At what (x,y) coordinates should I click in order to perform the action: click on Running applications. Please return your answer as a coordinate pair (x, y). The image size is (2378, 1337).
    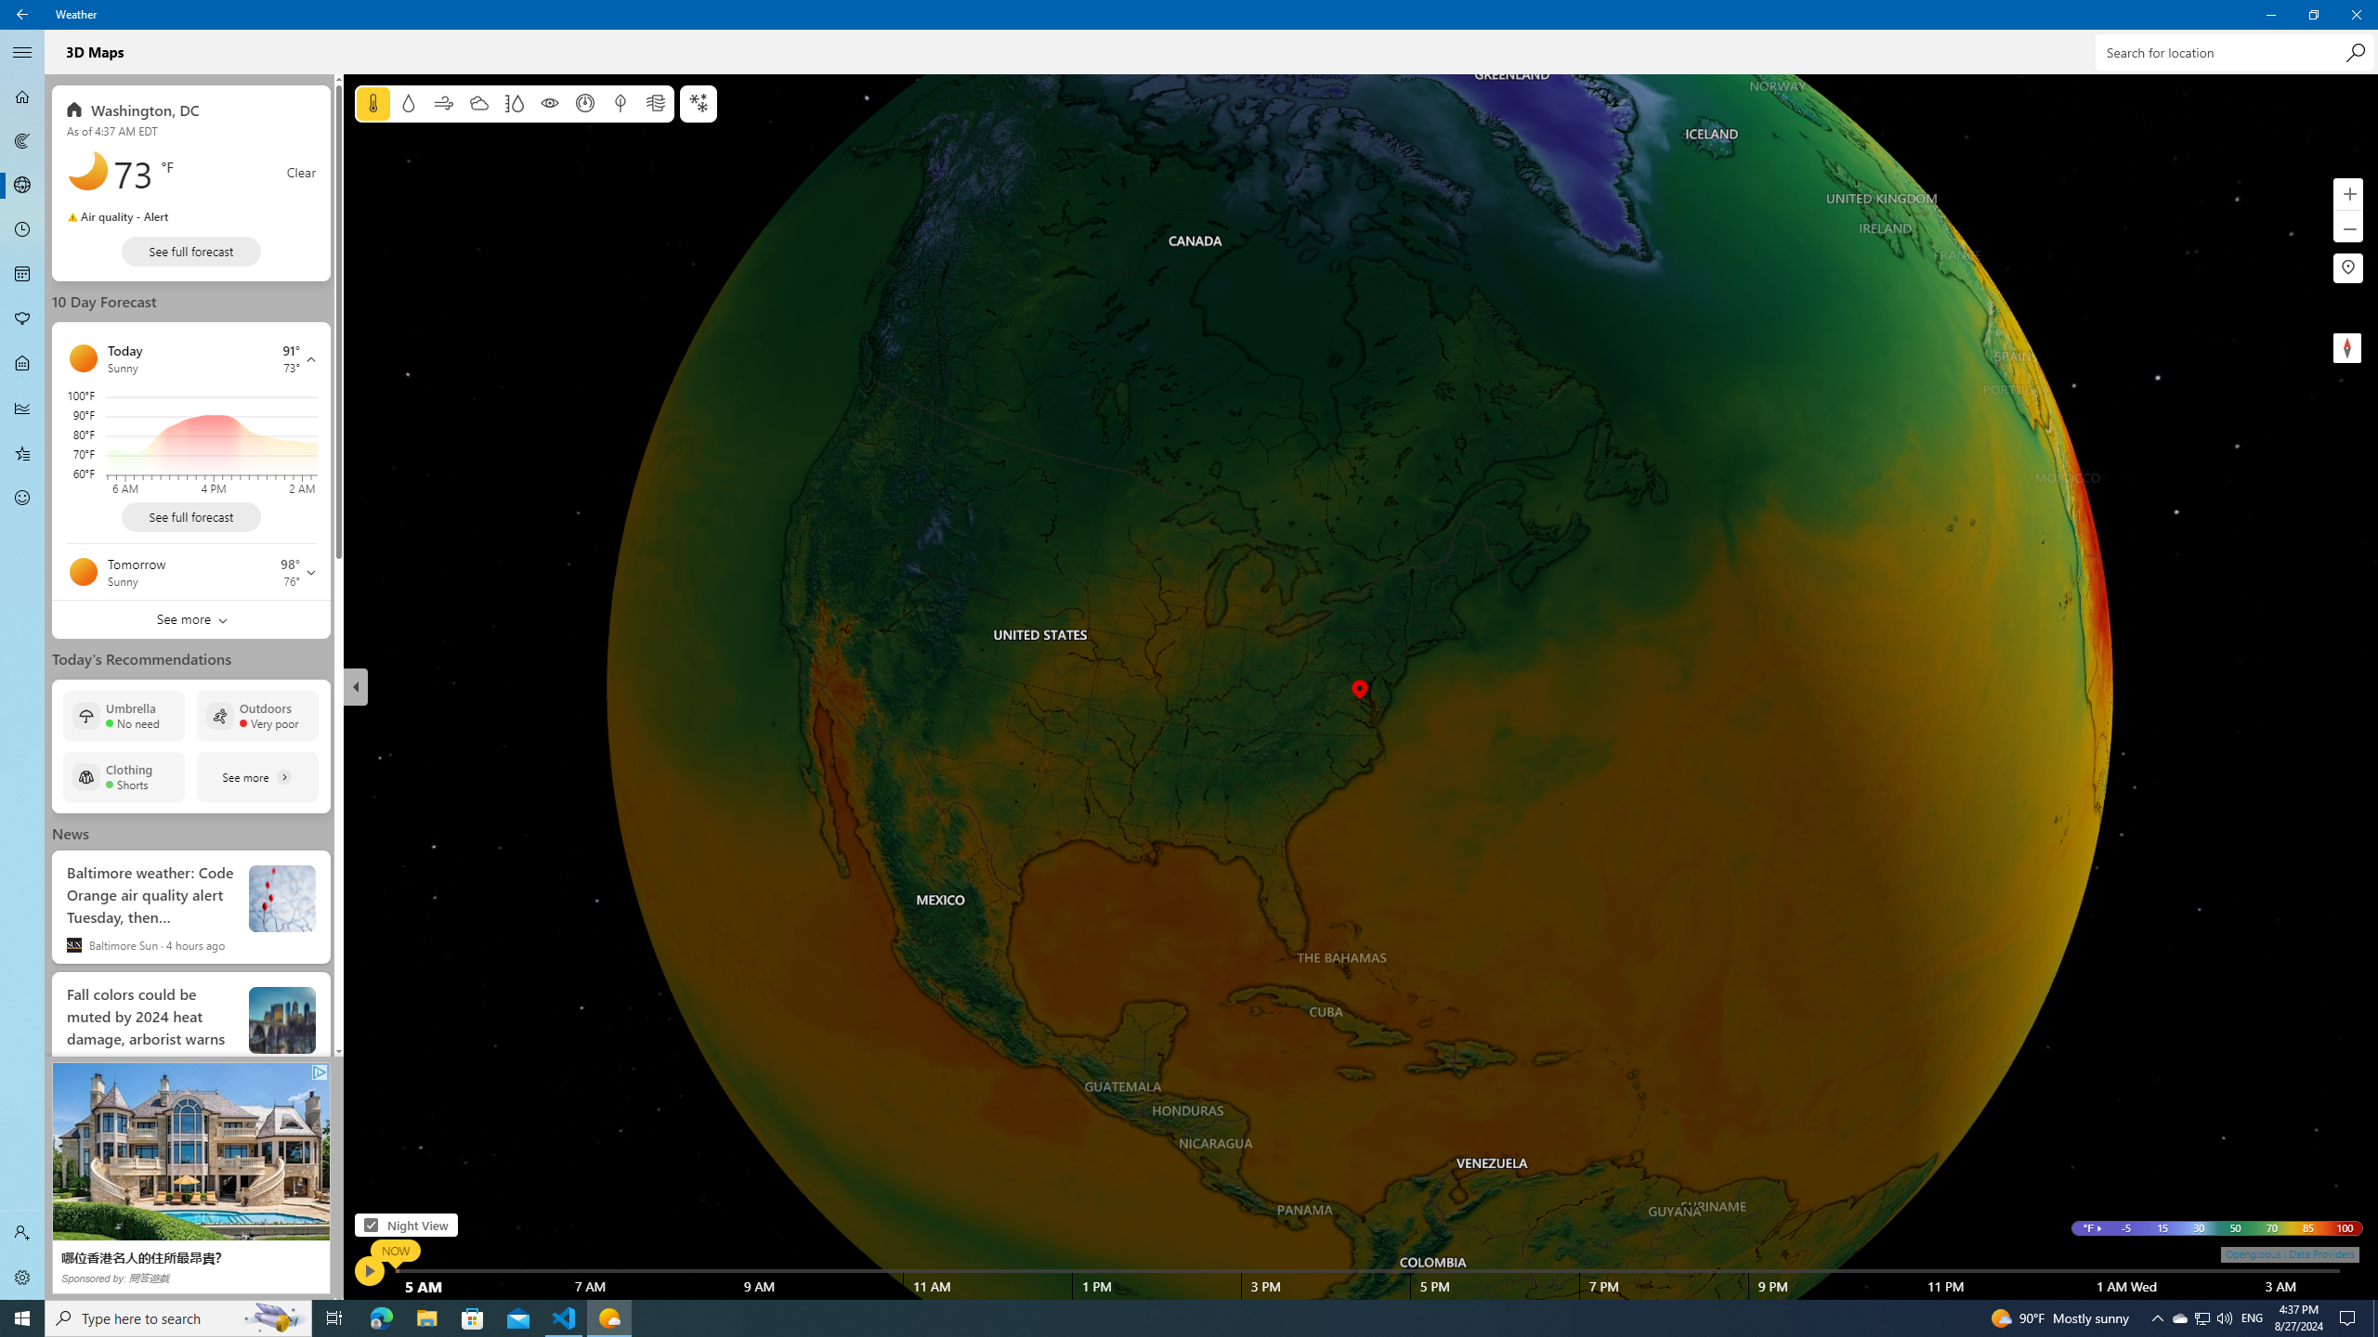
    Looking at the image, I should click on (1154, 1318).